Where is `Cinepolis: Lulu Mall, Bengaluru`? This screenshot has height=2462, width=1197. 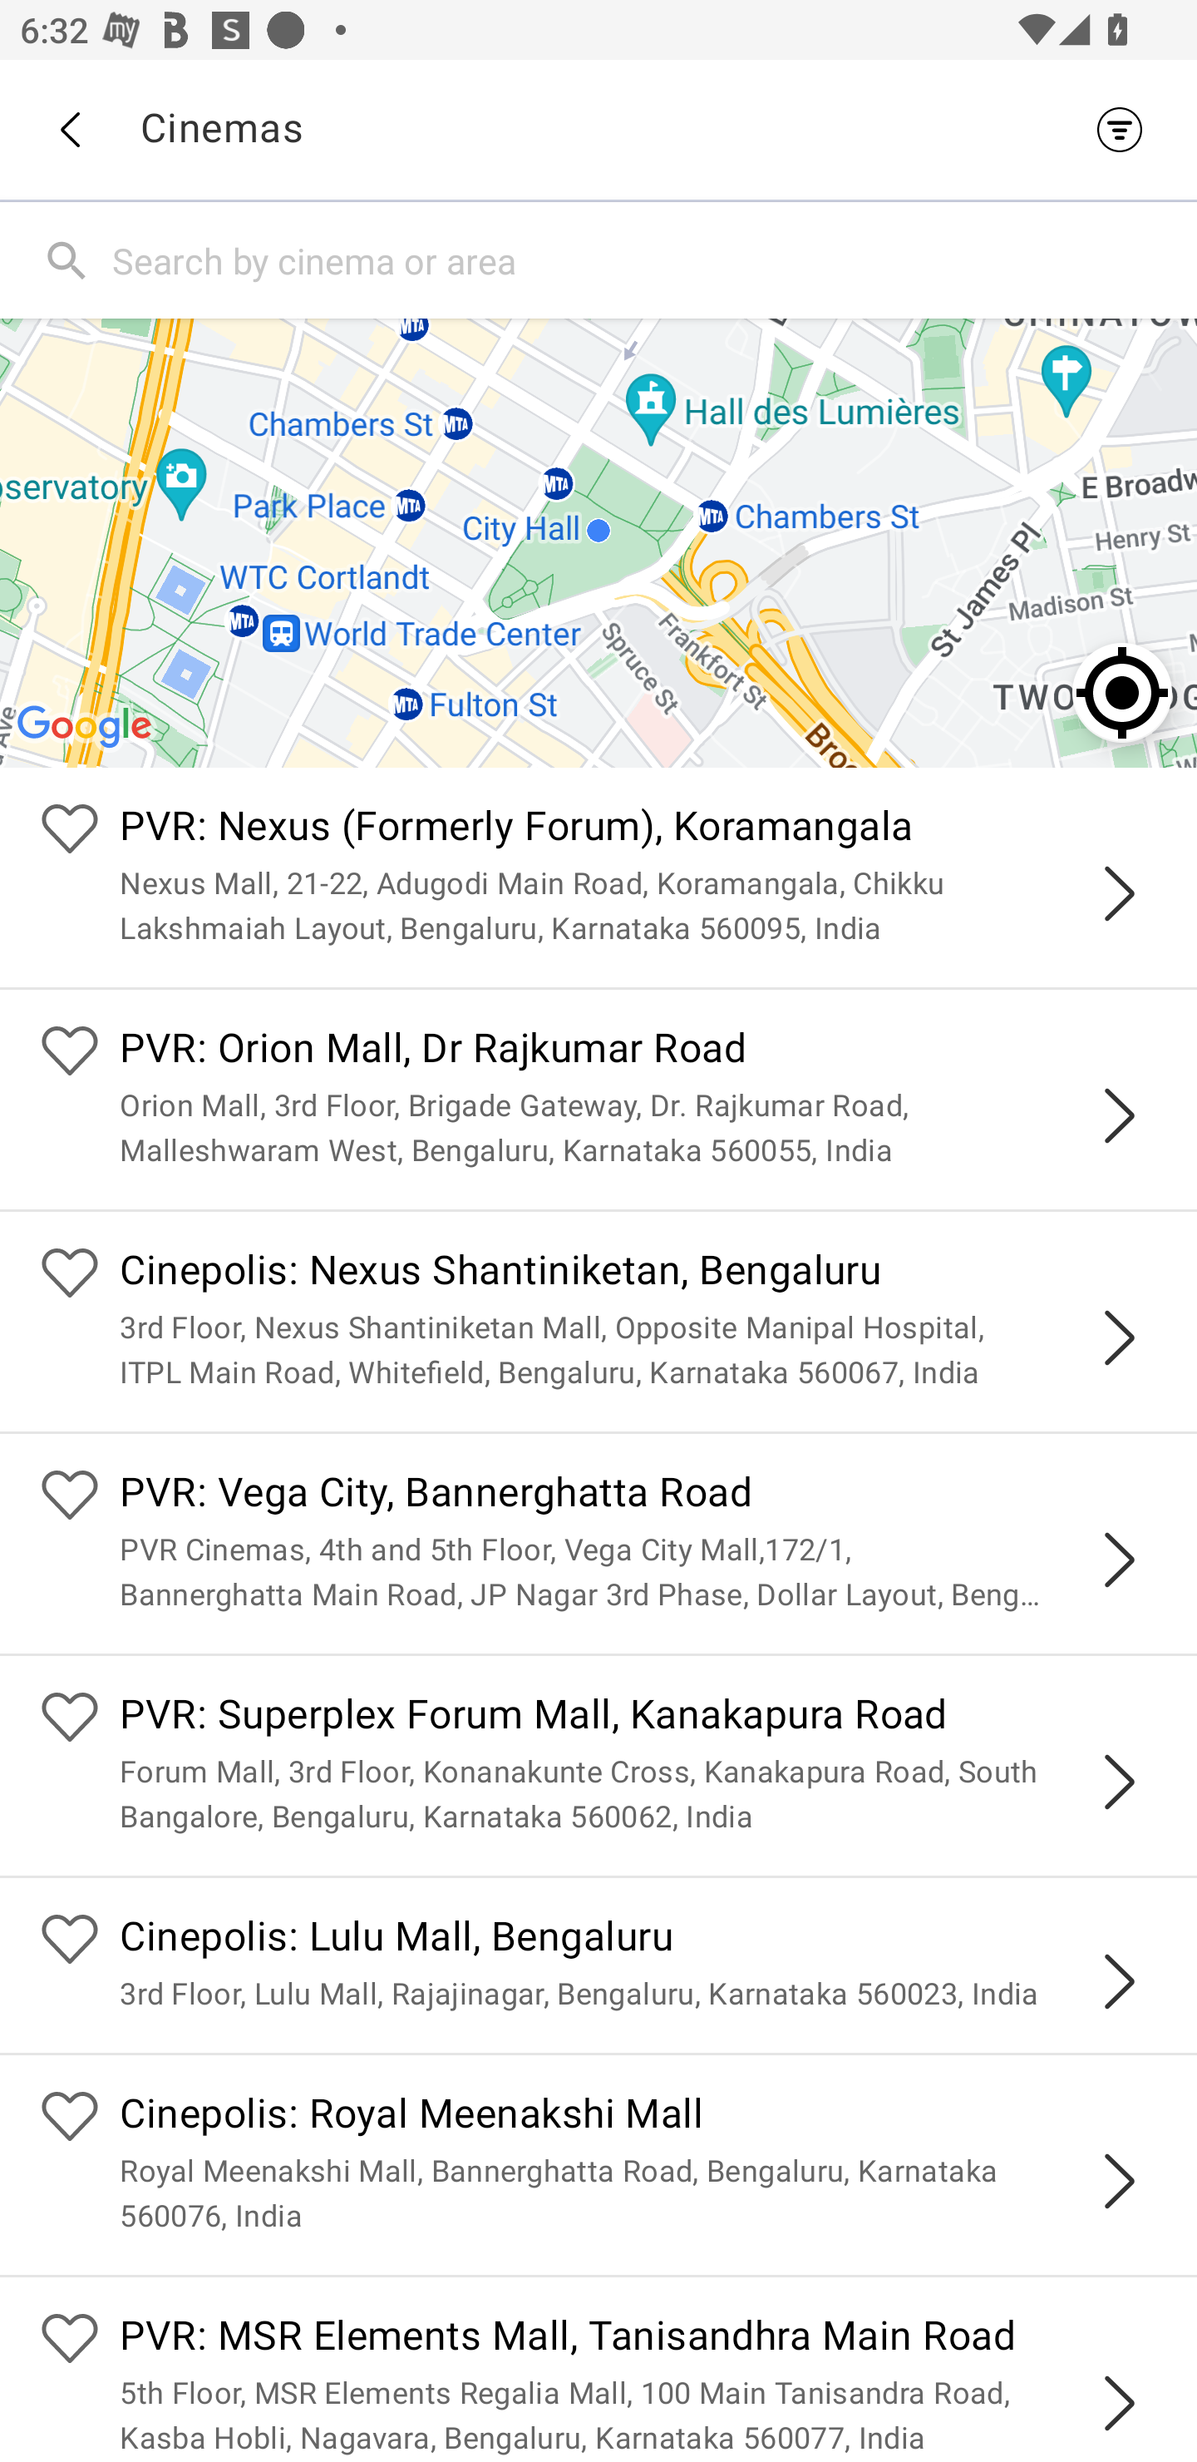
Cinepolis: Lulu Mall, Bengaluru is located at coordinates (638, 1940).